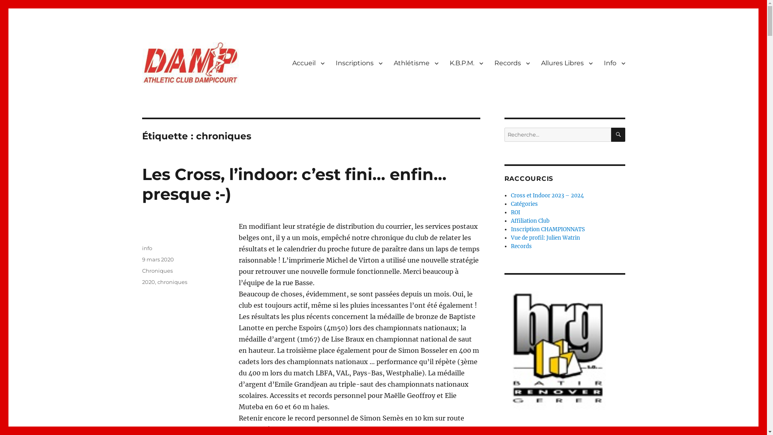  I want to click on K.B.P.M., so click(466, 63).